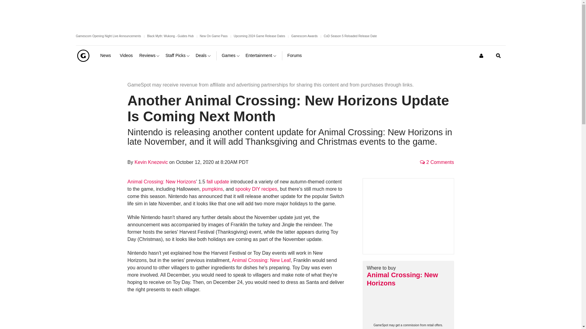  What do you see at coordinates (214, 36) in the screenshot?
I see `New On Game Pass` at bounding box center [214, 36].